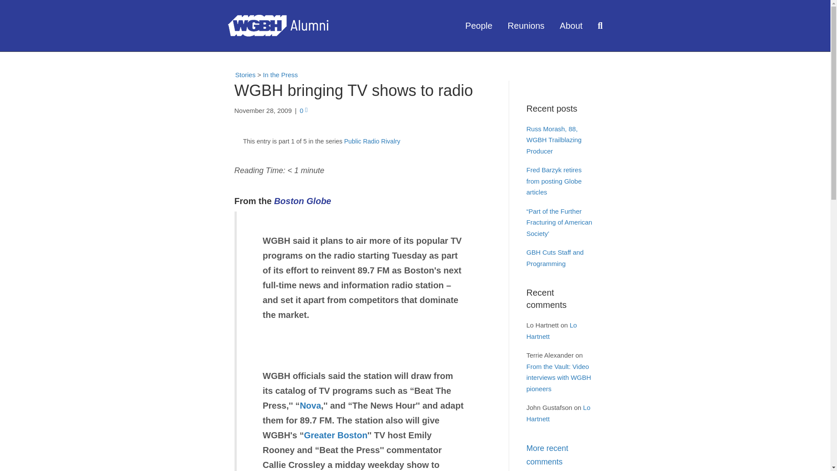 The width and height of the screenshot is (837, 471). What do you see at coordinates (242, 74) in the screenshot?
I see `Stories` at bounding box center [242, 74].